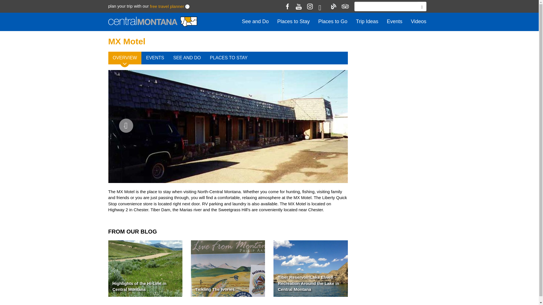  Describe the element at coordinates (152, 22) in the screenshot. I see `Central Montana` at that location.